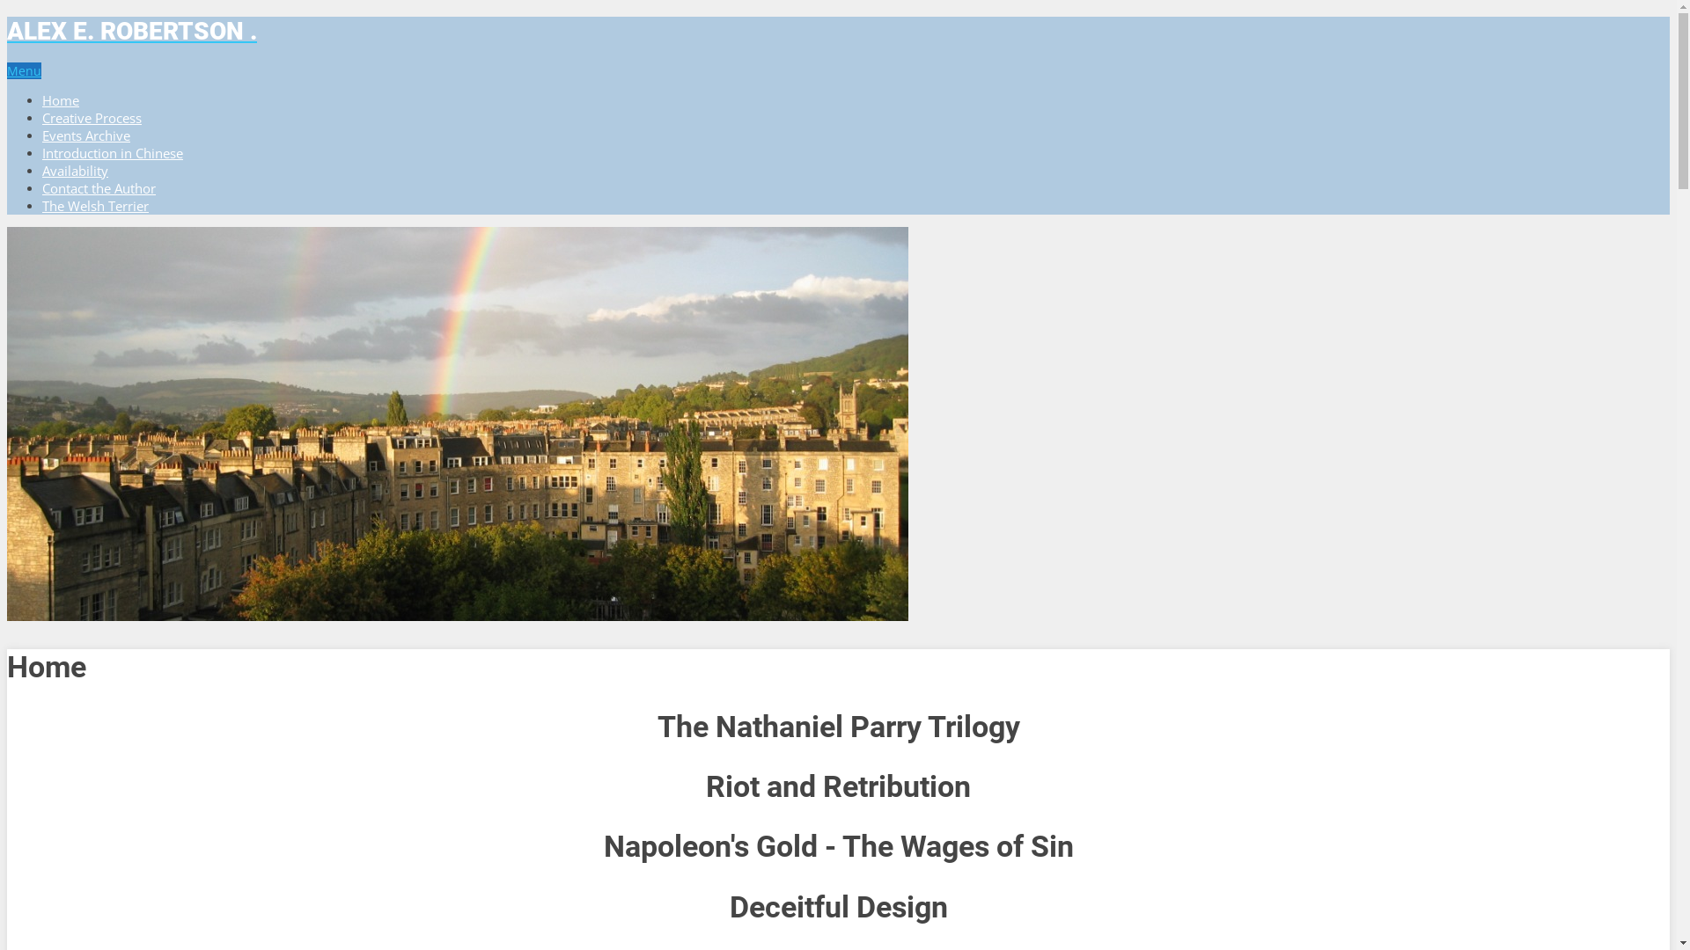  What do you see at coordinates (61, 100) in the screenshot?
I see `Home` at bounding box center [61, 100].